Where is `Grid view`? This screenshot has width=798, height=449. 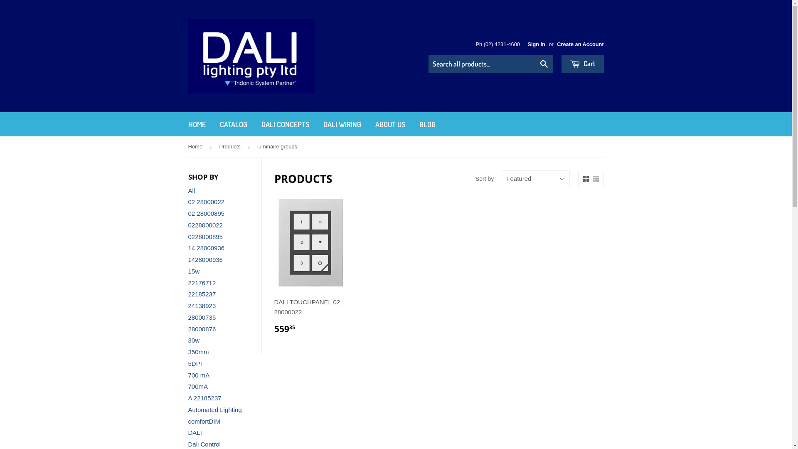 Grid view is located at coordinates (586, 179).